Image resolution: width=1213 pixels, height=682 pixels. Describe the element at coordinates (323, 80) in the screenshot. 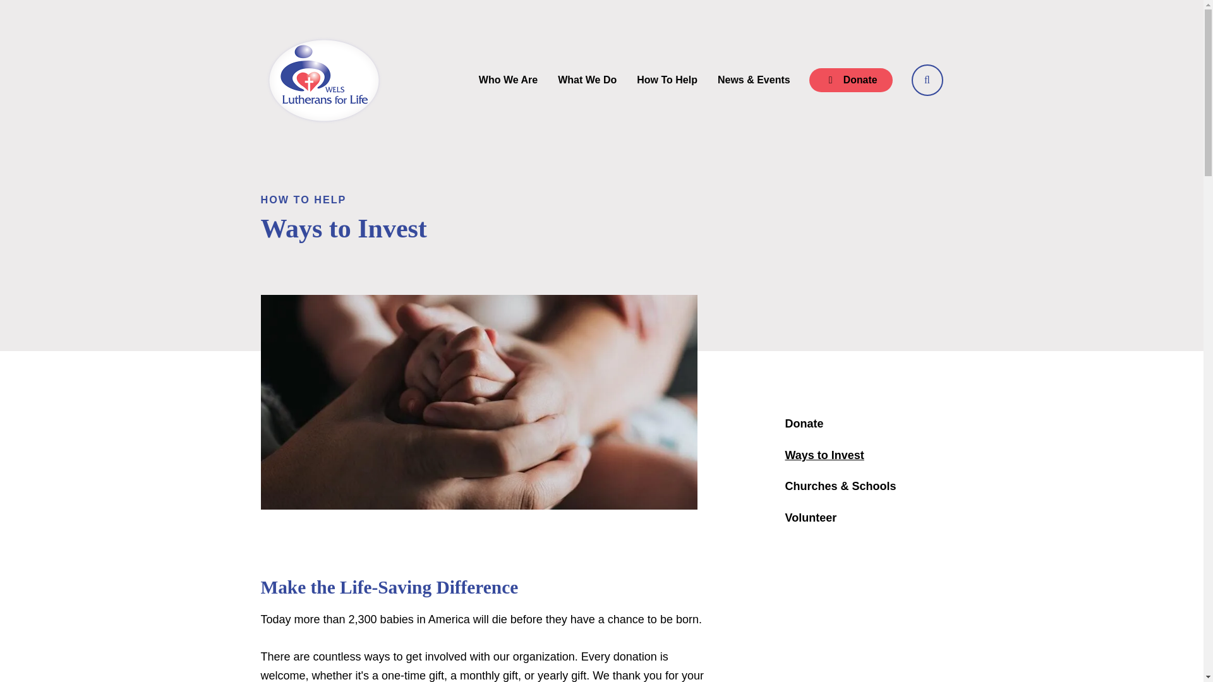

I see `logo` at that location.